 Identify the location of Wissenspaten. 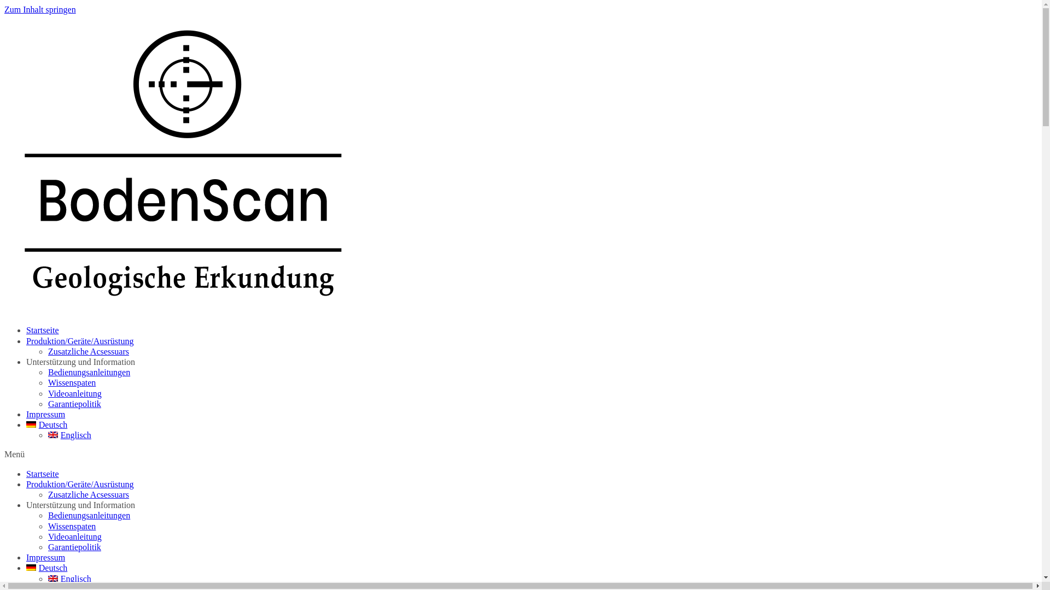
(72, 382).